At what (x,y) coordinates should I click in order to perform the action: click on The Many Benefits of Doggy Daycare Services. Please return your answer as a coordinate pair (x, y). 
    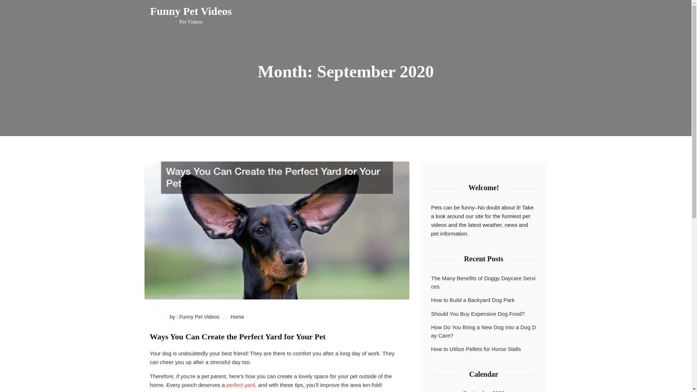
    Looking at the image, I should click on (484, 282).